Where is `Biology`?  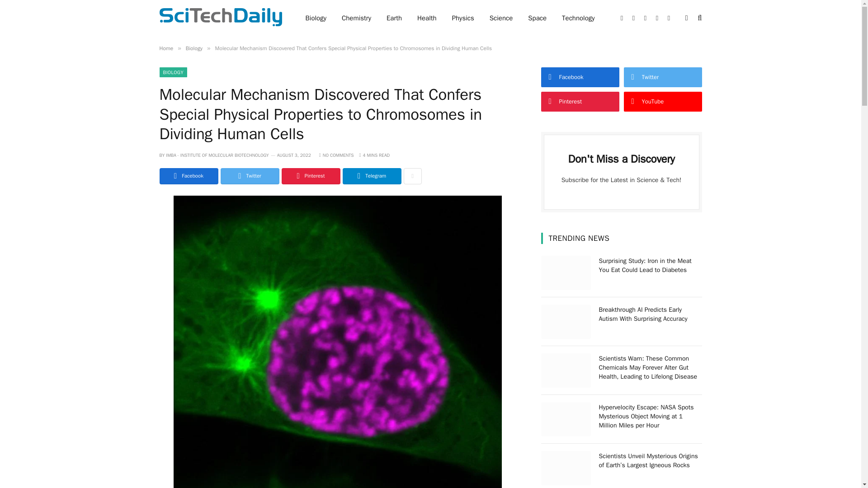
Biology is located at coordinates (193, 48).